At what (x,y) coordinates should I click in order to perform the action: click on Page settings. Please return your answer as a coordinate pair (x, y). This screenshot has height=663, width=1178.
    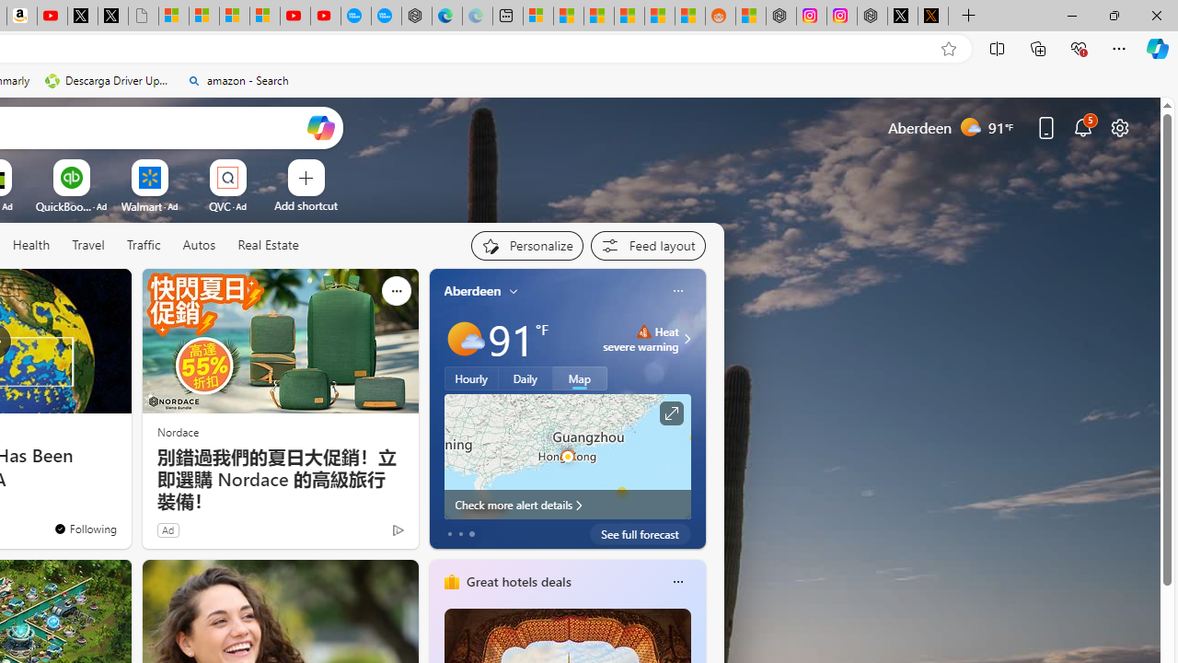
    Looking at the image, I should click on (1119, 127).